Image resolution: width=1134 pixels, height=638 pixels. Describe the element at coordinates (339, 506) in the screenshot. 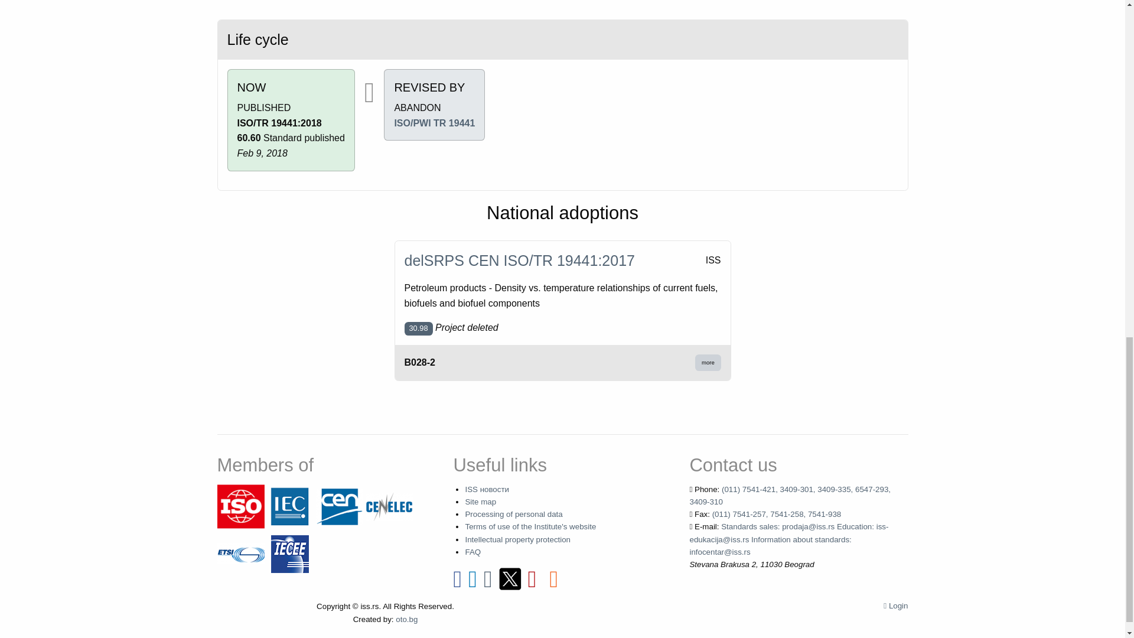

I see `CEN` at that location.